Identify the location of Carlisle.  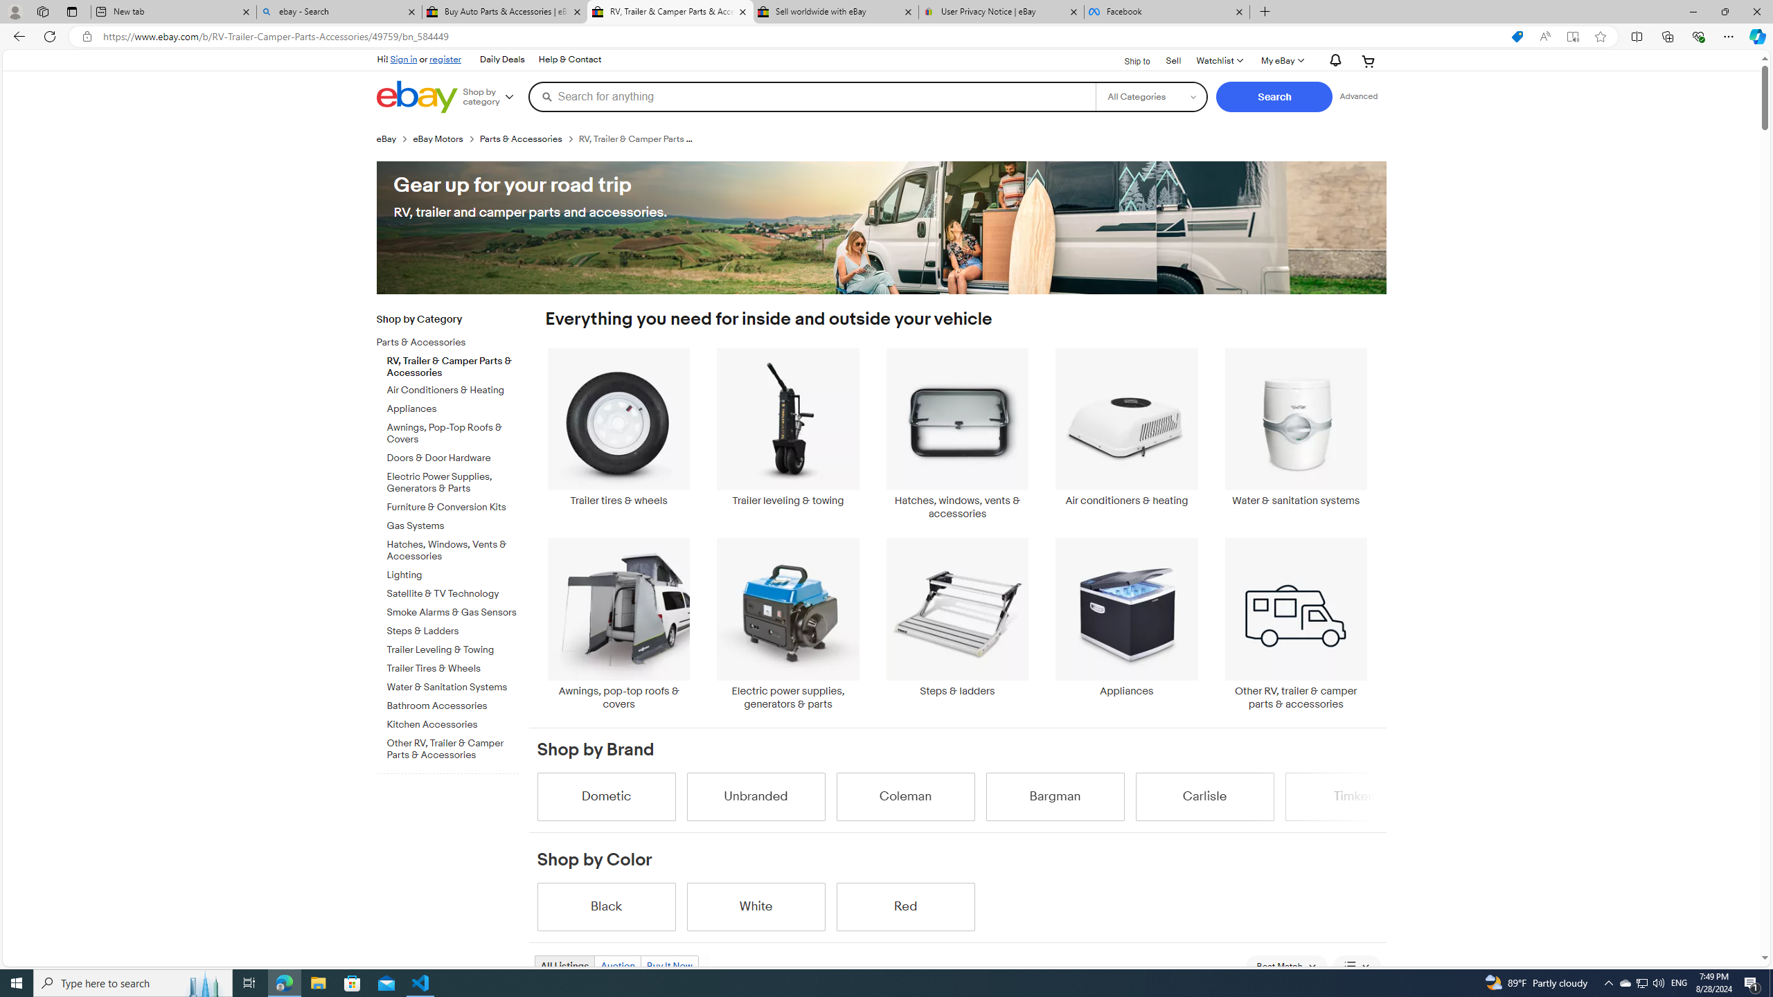
(1204, 796).